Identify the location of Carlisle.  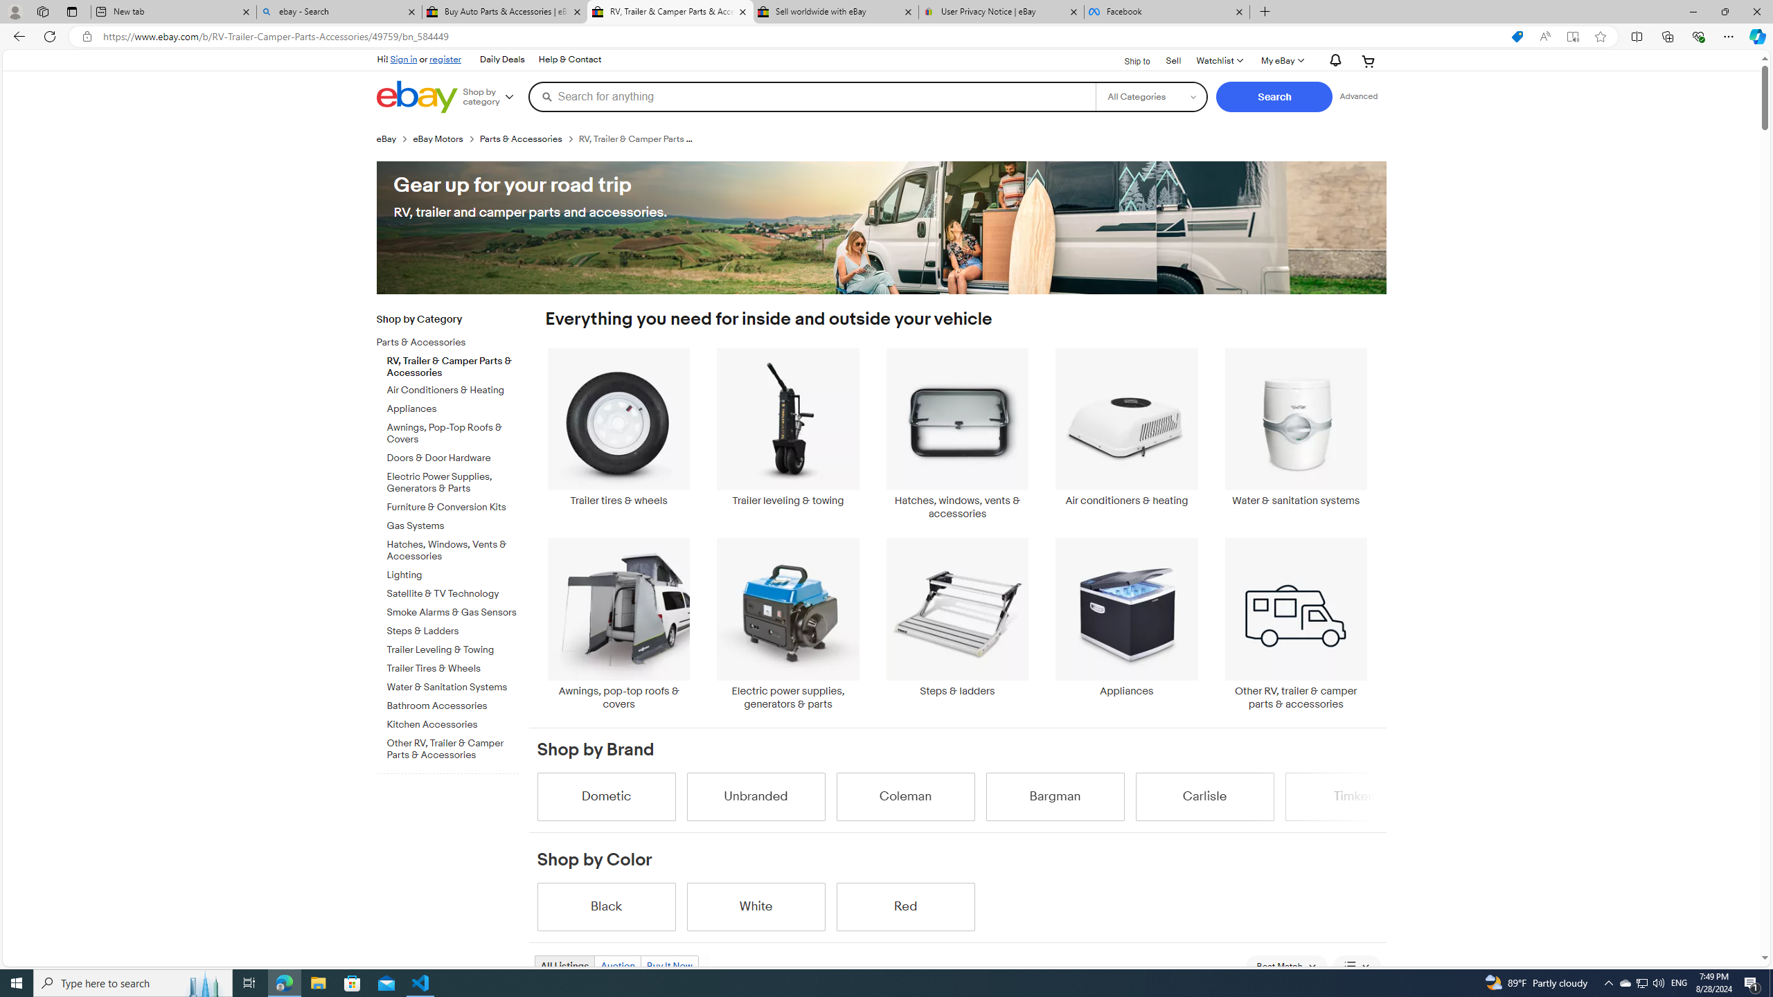
(1204, 796).